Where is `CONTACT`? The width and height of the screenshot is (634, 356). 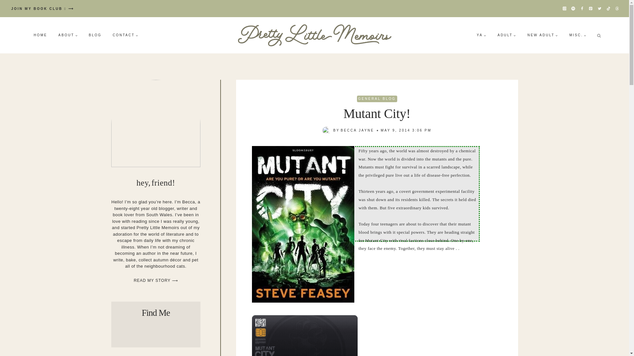 CONTACT is located at coordinates (125, 35).